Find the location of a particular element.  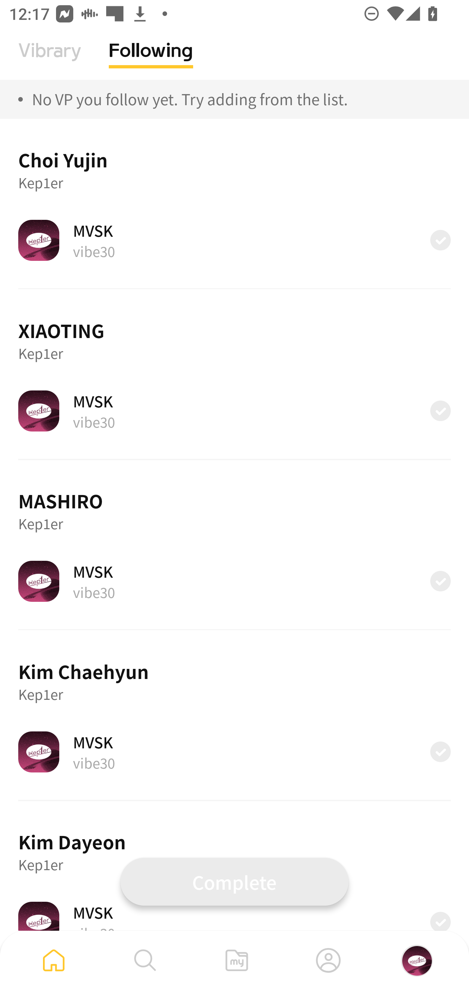

MVSK vibe30 is located at coordinates (234, 916).